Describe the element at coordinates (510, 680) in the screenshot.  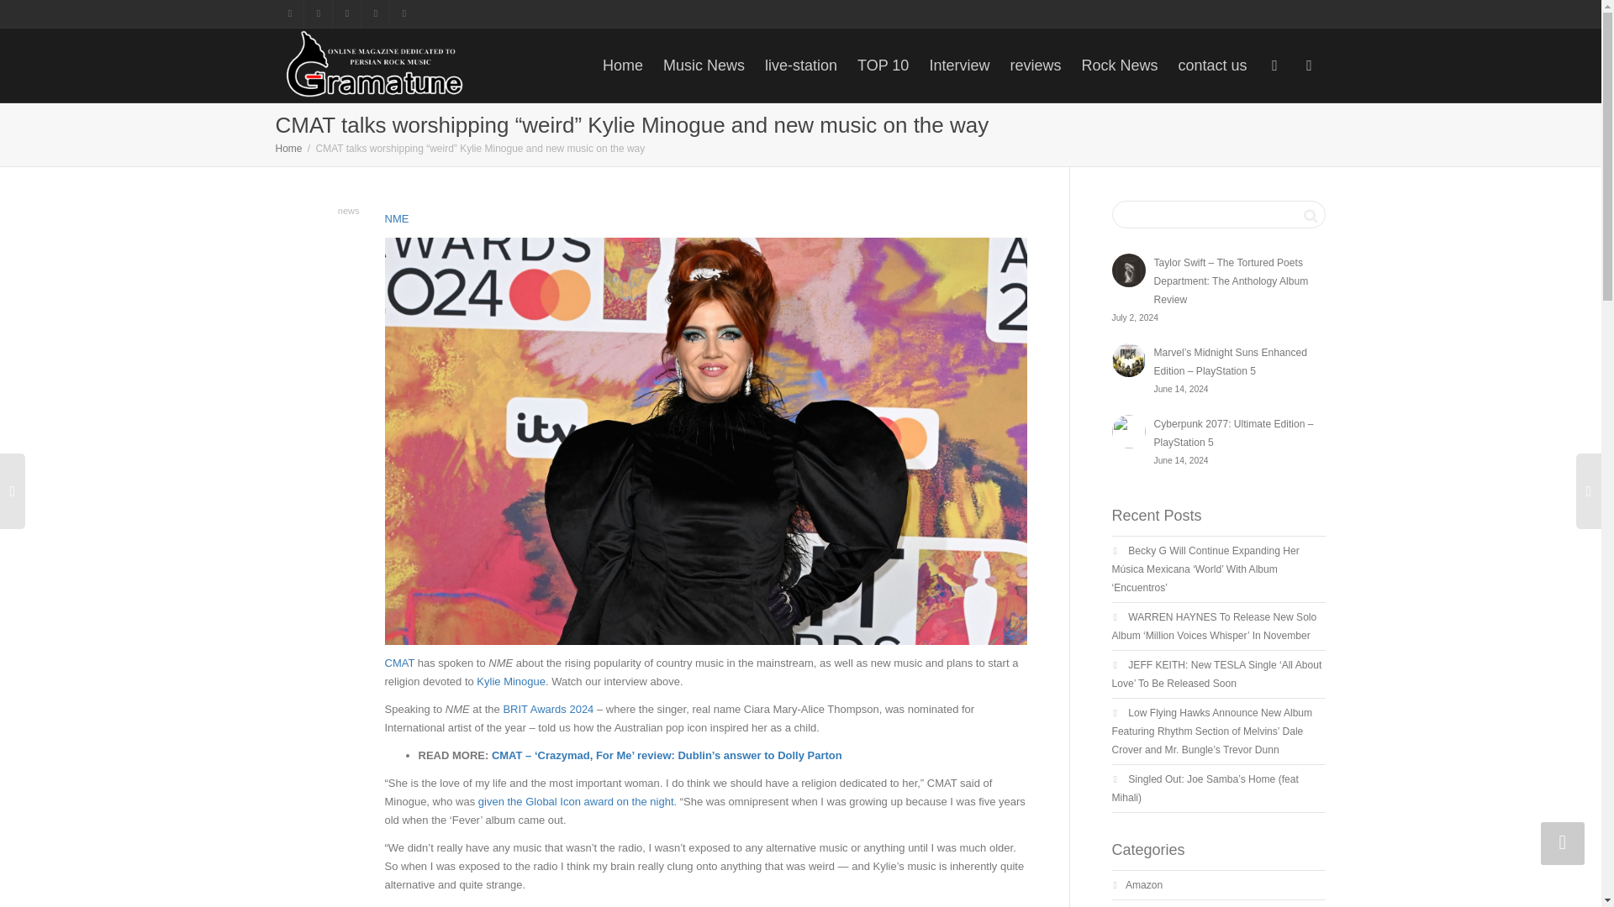
I see `Kylie Minogue` at that location.